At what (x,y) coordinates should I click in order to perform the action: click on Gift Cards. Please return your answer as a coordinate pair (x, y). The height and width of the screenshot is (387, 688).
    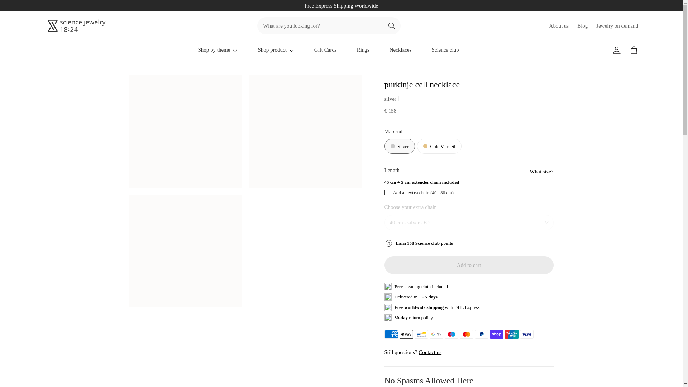
    Looking at the image, I should click on (325, 49).